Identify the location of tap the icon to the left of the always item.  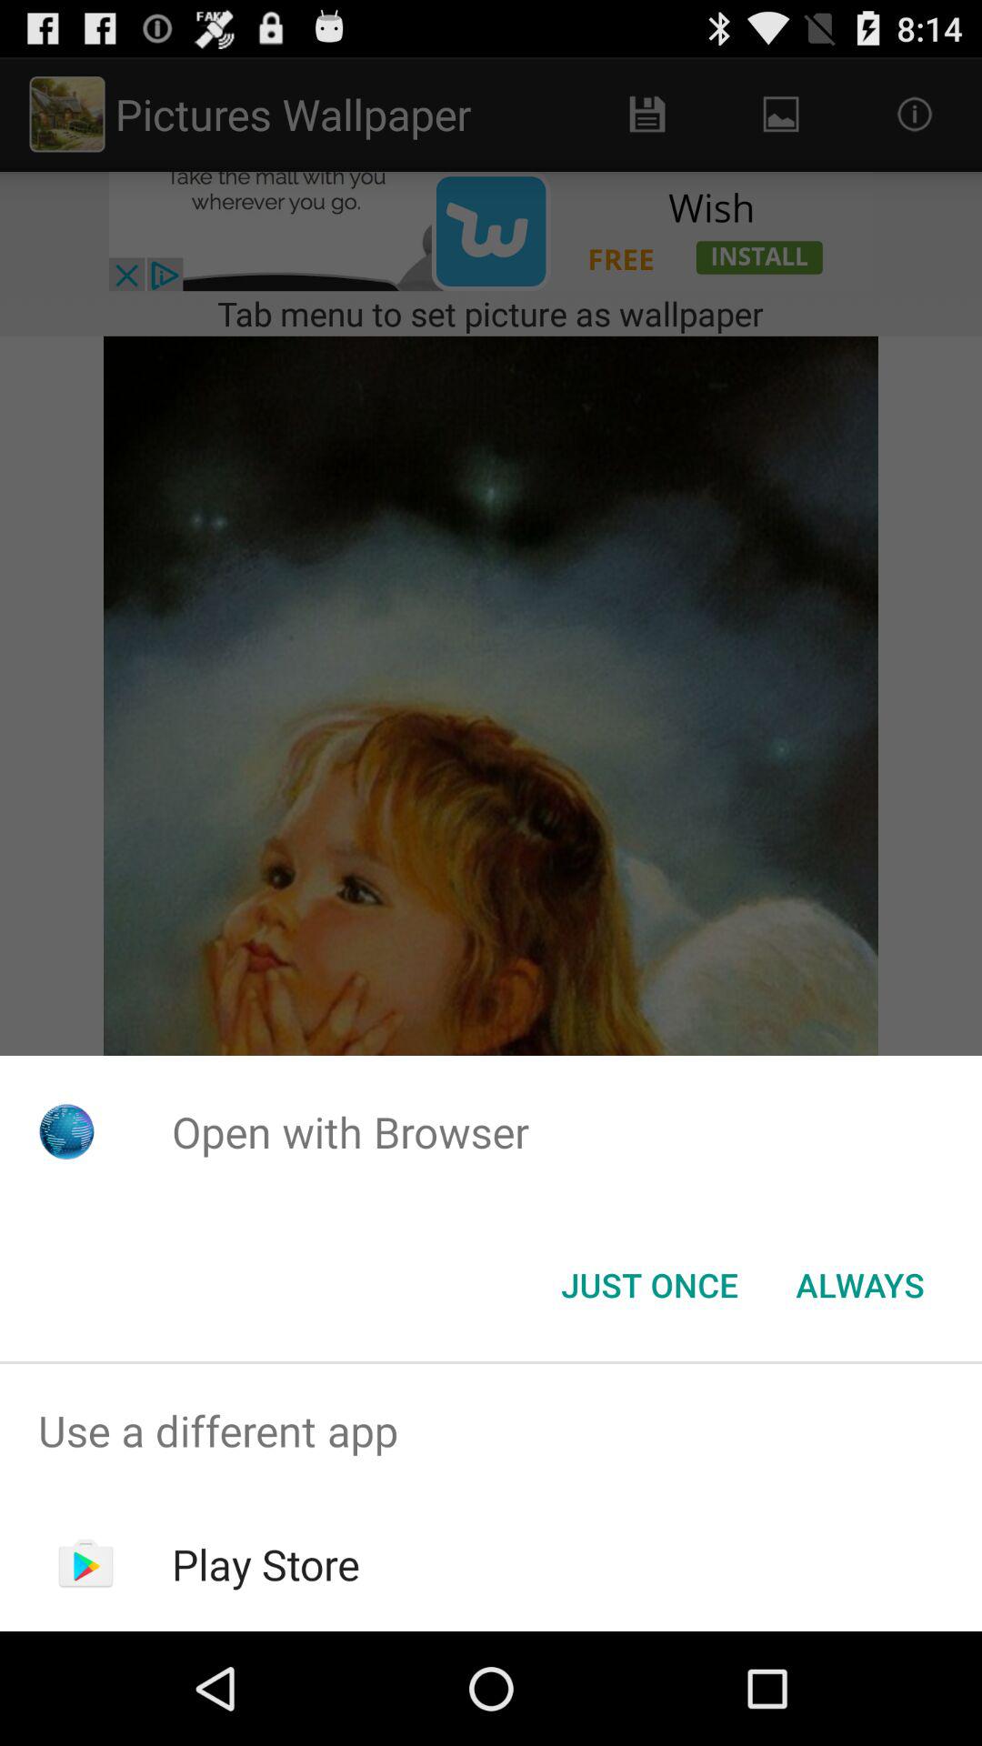
(649, 1285).